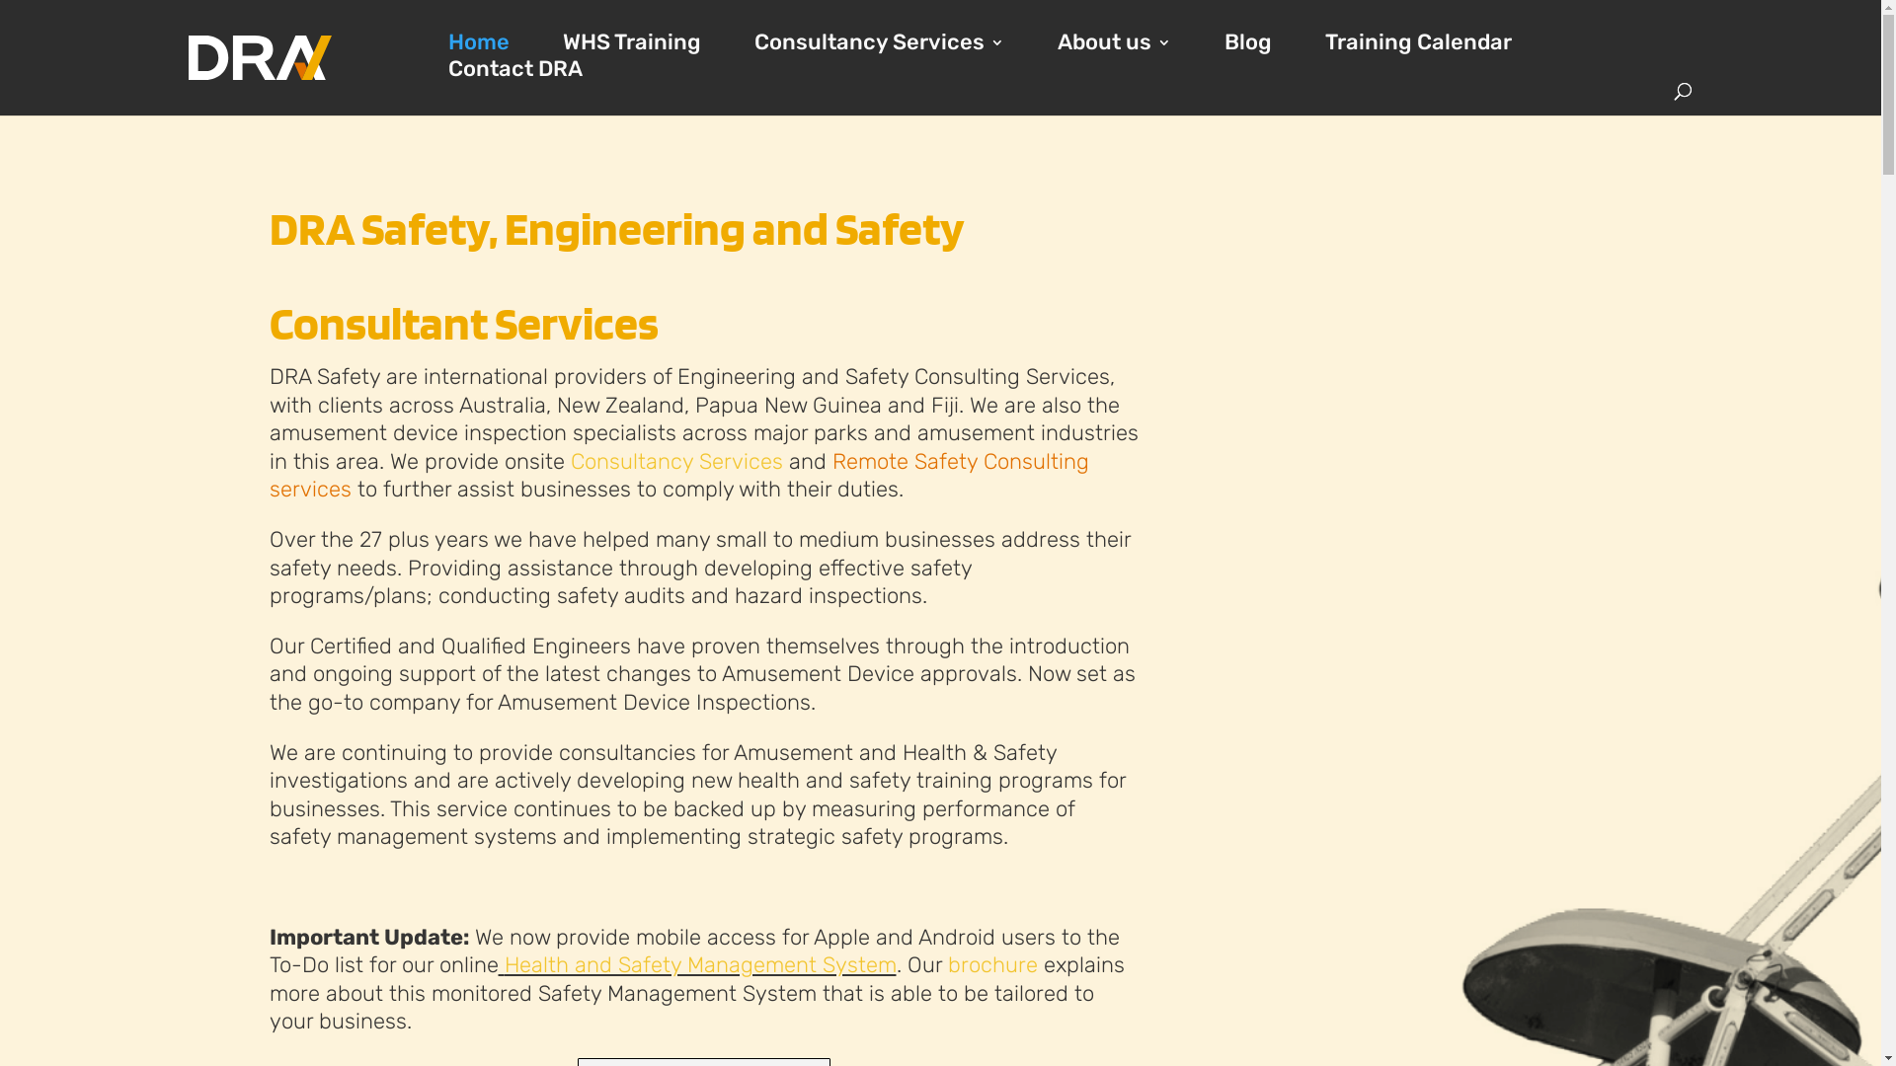  Describe the element at coordinates (677, 462) in the screenshot. I see `Consultancy Services` at that location.